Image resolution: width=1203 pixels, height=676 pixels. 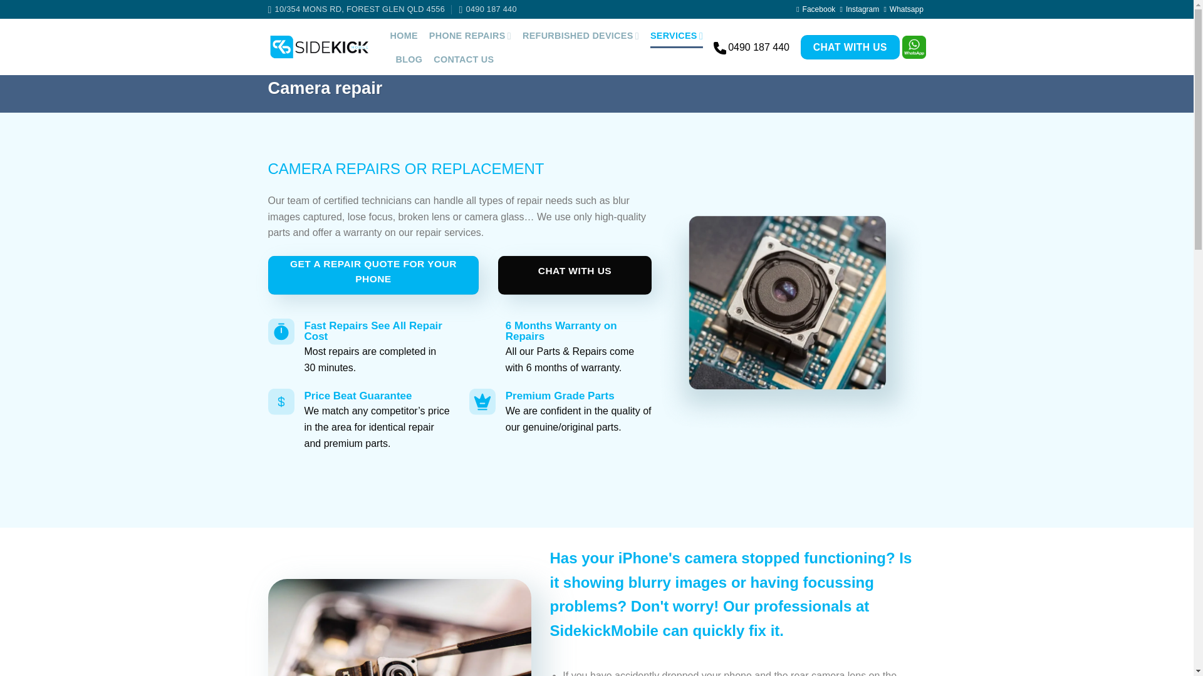 I want to click on CHAT WITH US, so click(x=850, y=48).